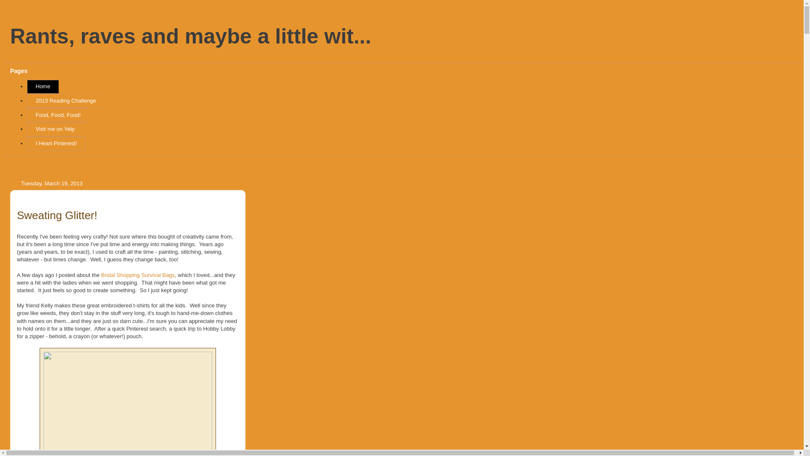 This screenshot has height=456, width=810. What do you see at coordinates (56, 144) in the screenshot?
I see `I Heart Pinterest!` at bounding box center [56, 144].